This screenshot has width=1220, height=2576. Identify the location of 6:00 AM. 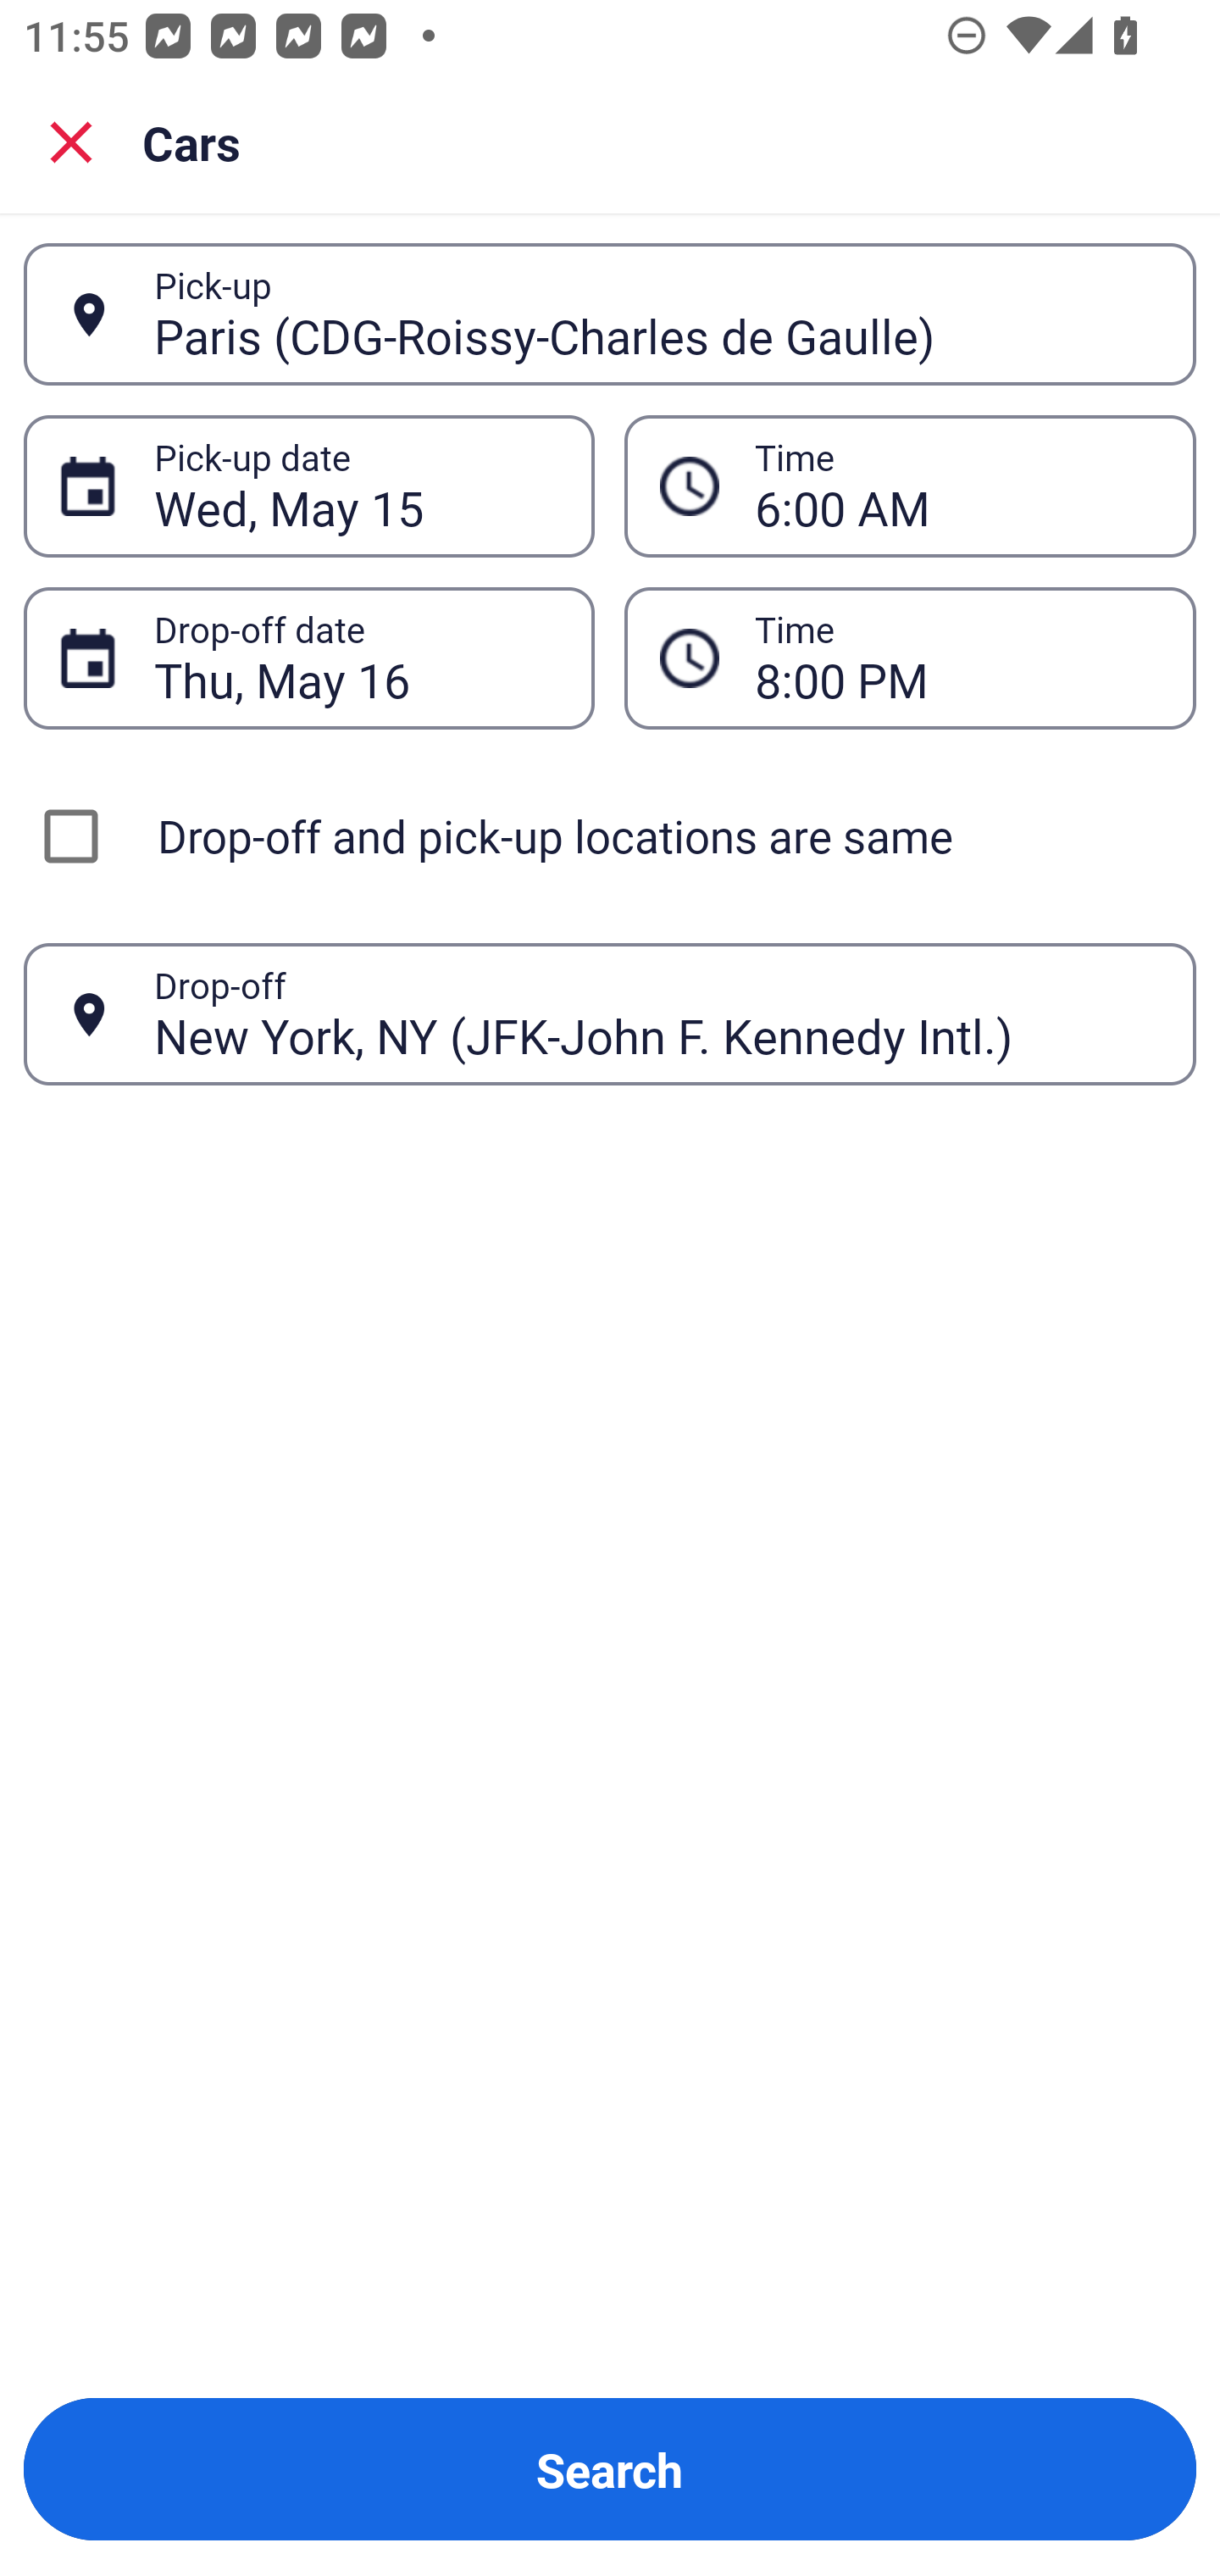
(910, 485).